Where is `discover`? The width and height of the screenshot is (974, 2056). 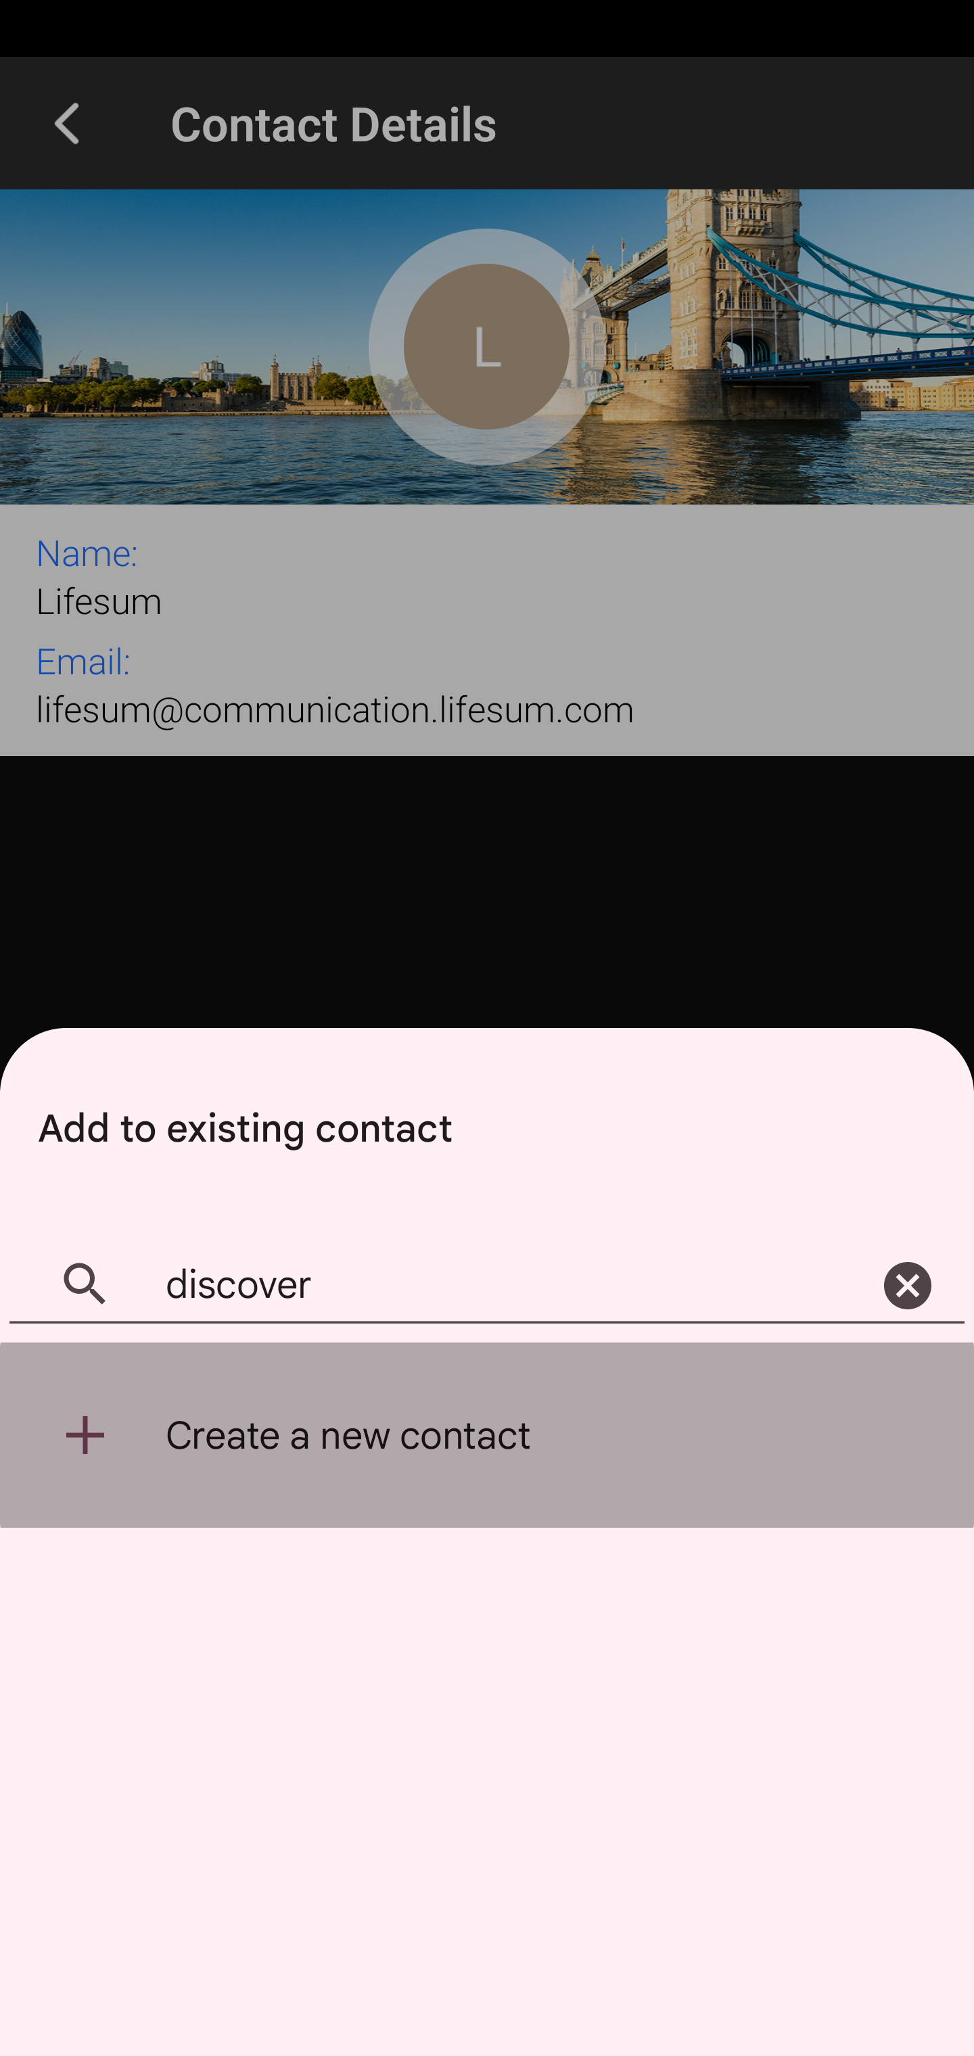 discover is located at coordinates (487, 1286).